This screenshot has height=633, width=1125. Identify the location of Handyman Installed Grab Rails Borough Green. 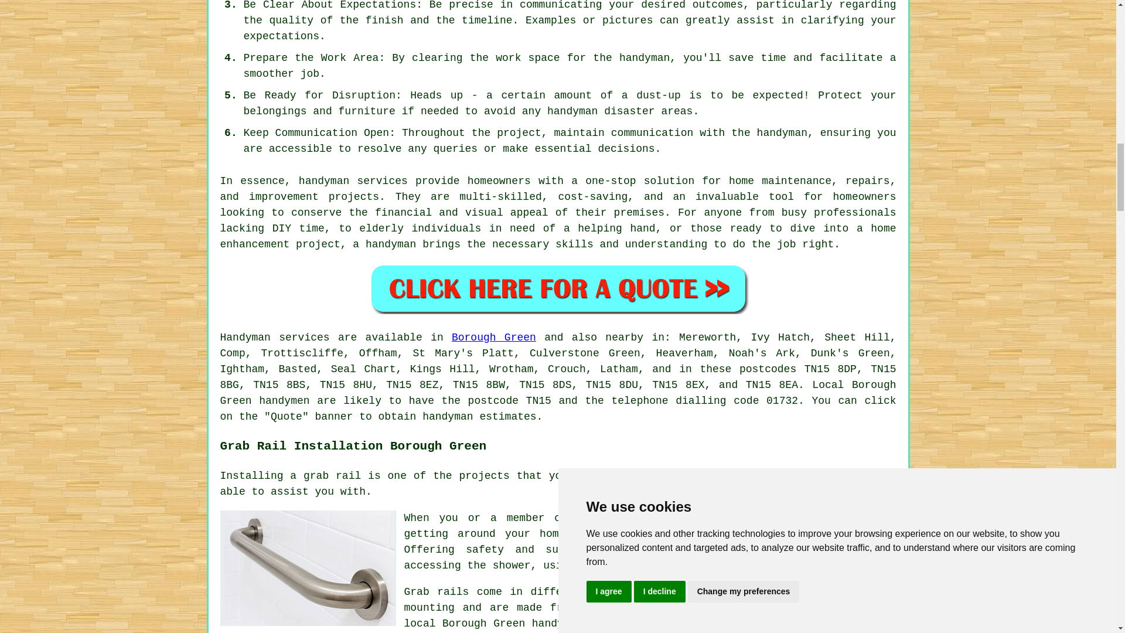
(308, 567).